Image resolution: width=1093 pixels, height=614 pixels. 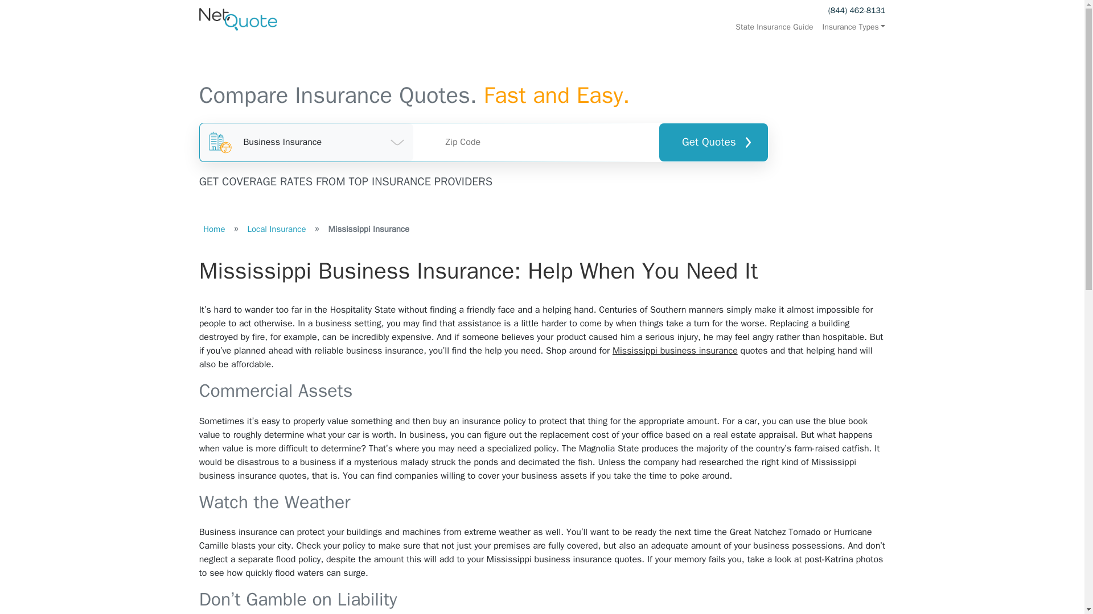 What do you see at coordinates (307, 142) in the screenshot?
I see `Business Insurance` at bounding box center [307, 142].